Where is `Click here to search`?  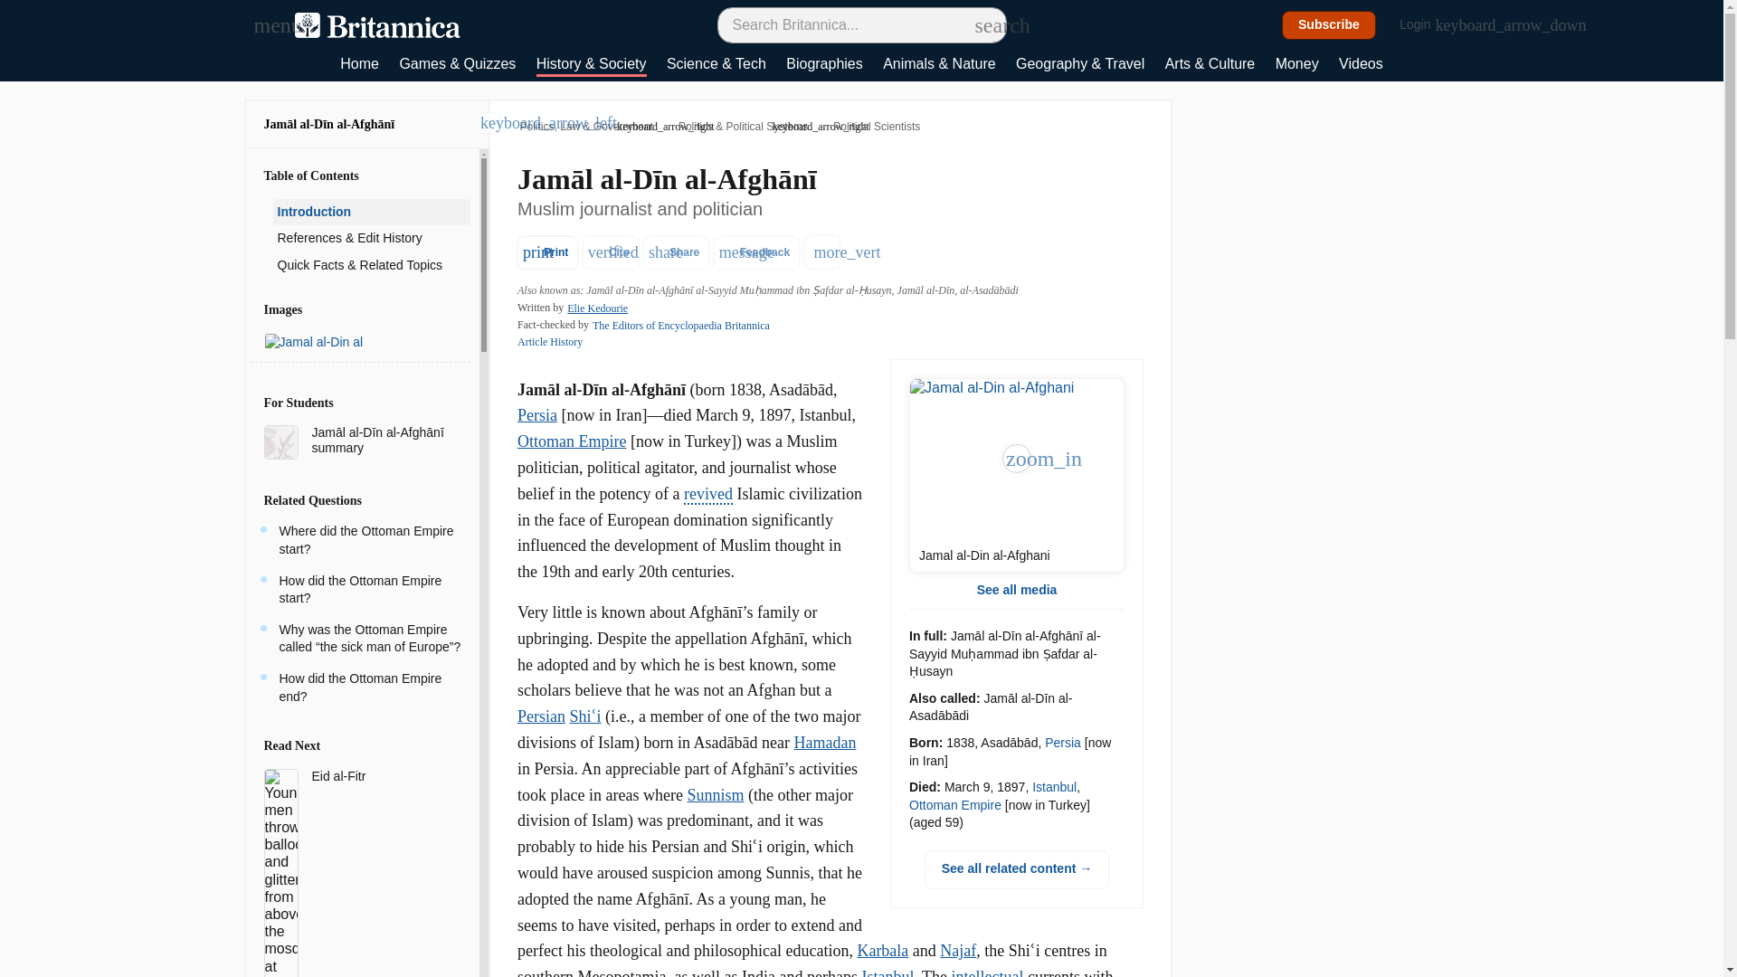
Click here to search is located at coordinates (984, 24).